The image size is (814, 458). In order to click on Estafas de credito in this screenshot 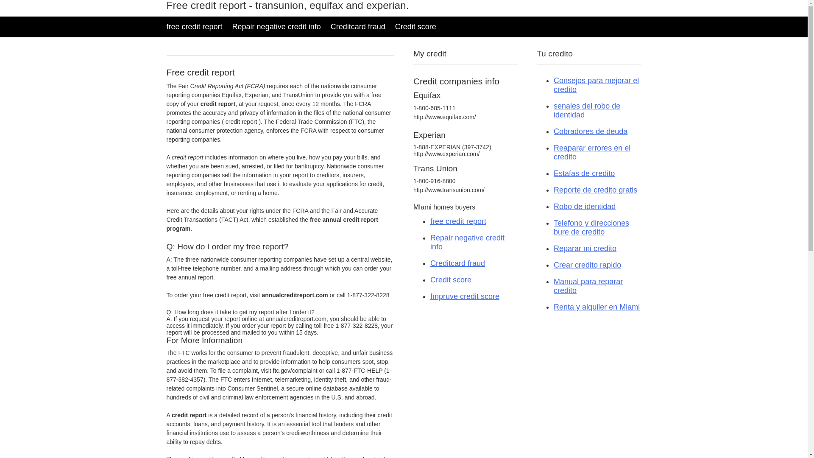, I will do `click(584, 173)`.